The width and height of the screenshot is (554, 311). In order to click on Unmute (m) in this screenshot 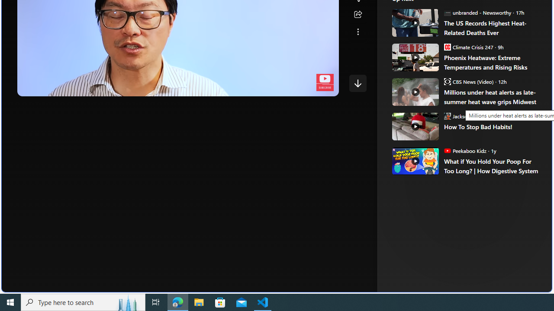, I will do `click(51, 87)`.